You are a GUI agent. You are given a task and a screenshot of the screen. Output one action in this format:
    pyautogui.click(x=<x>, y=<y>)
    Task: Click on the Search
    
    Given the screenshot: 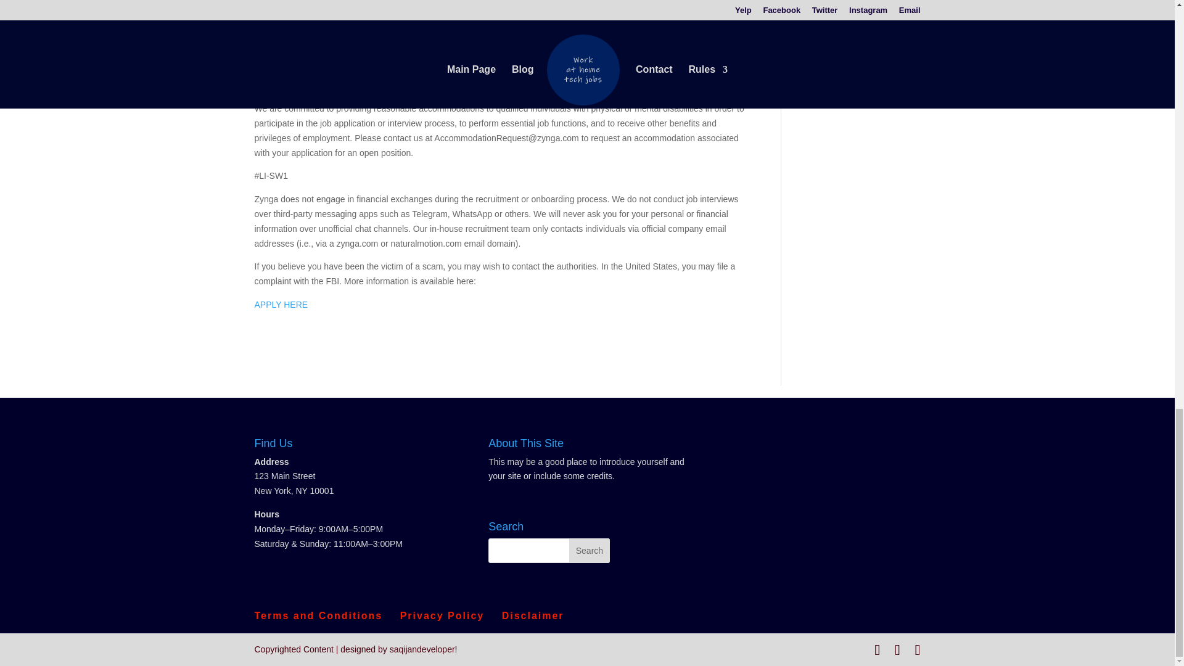 What is the action you would take?
    pyautogui.click(x=590, y=549)
    